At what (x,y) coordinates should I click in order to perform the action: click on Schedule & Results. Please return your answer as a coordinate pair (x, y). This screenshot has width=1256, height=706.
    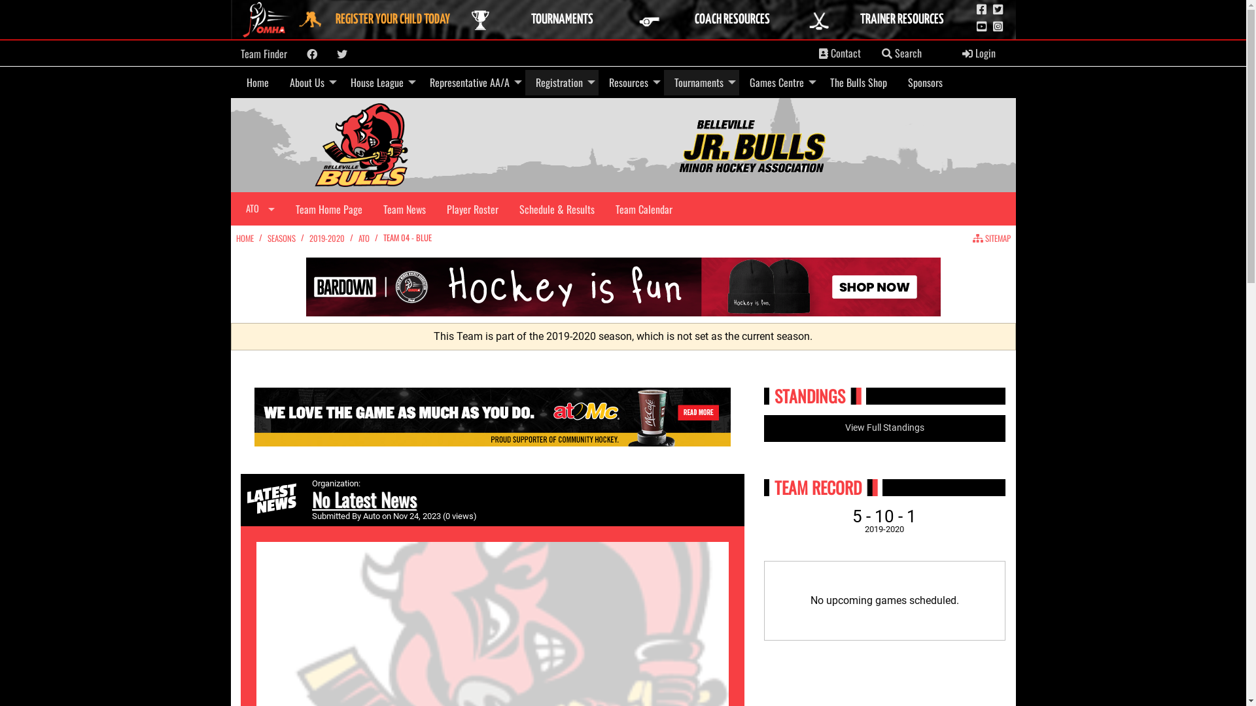
    Looking at the image, I should click on (557, 209).